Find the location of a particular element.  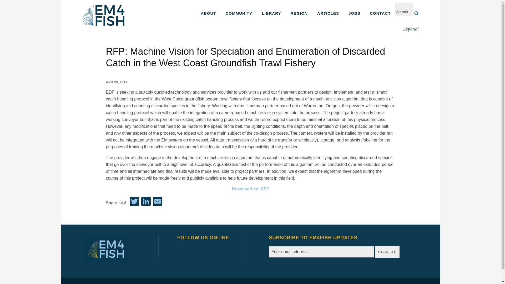

LIBRARY is located at coordinates (271, 13).